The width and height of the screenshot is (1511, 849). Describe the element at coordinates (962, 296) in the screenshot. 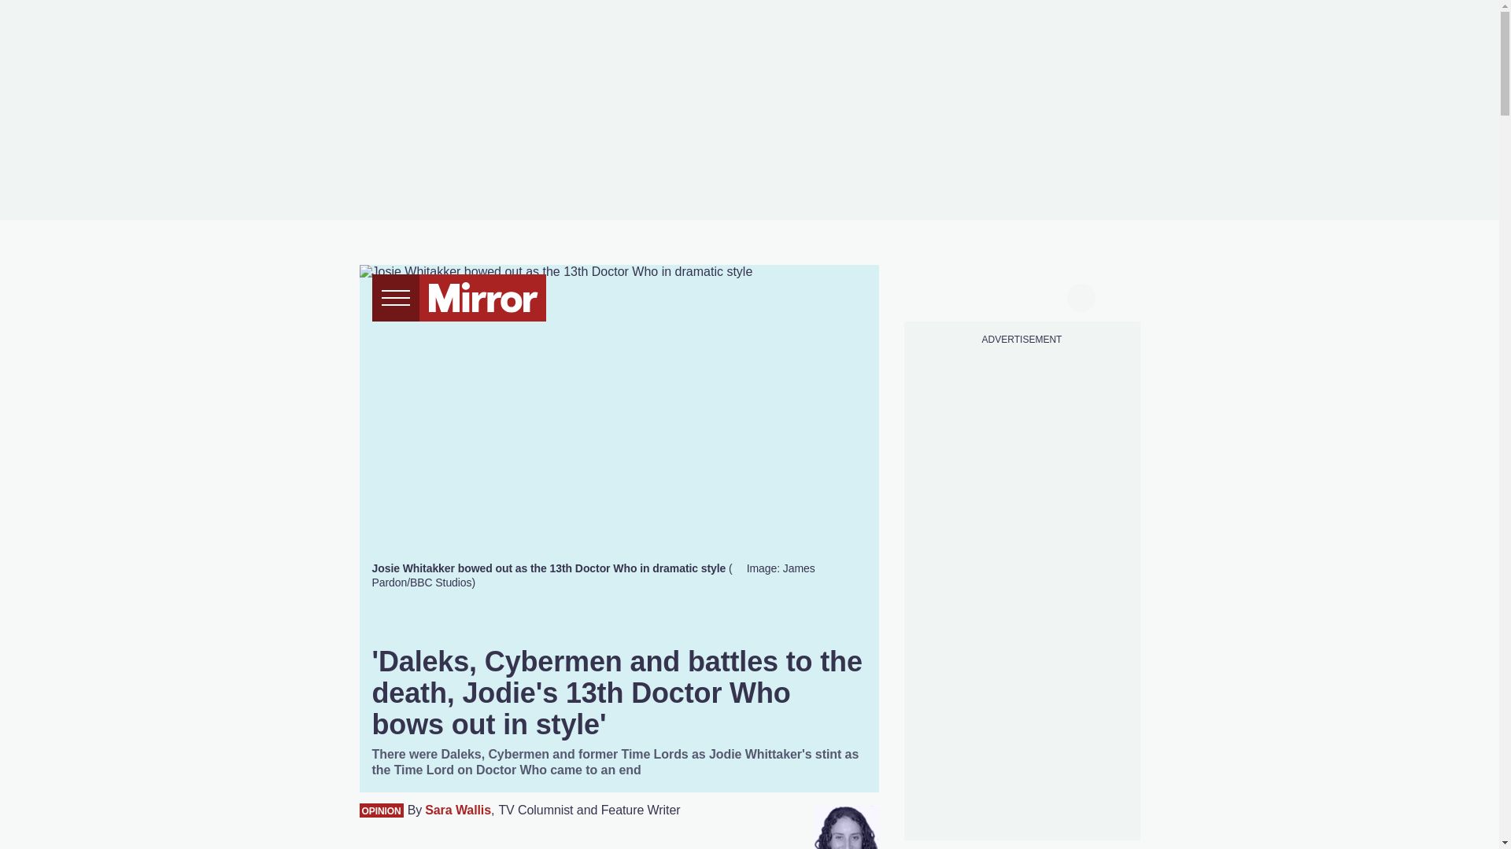

I see `twitter` at that location.